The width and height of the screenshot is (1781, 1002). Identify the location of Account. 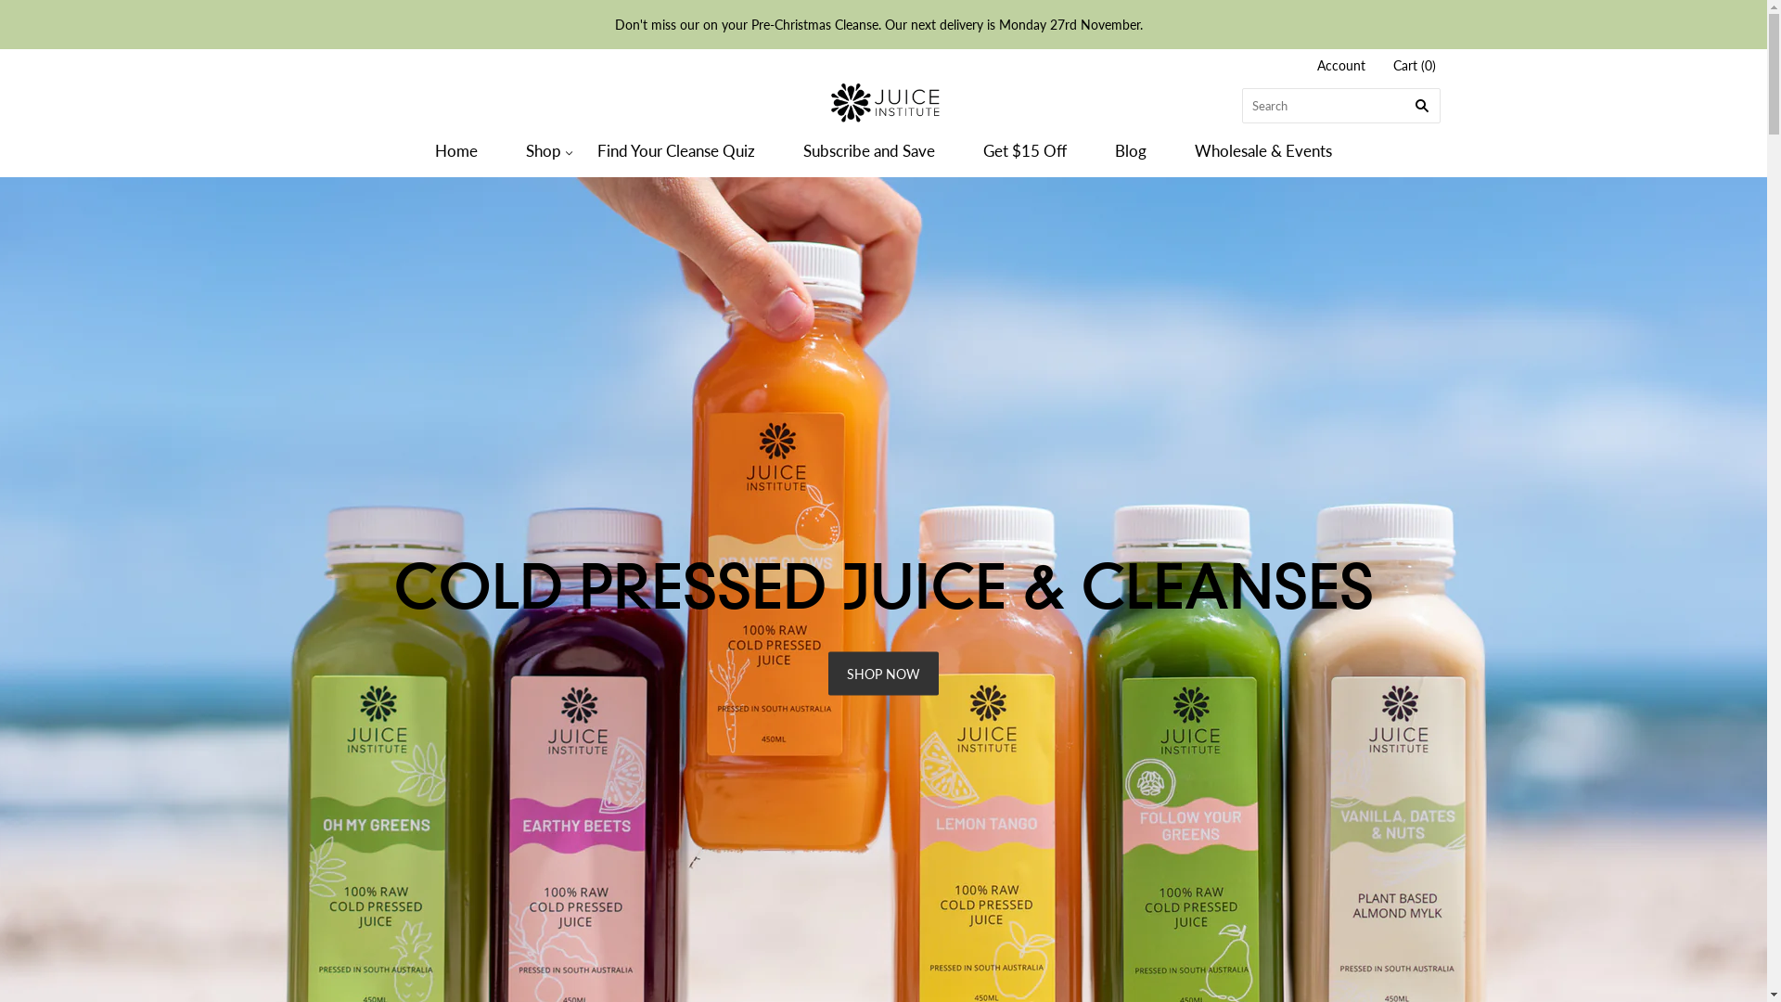
(1341, 65).